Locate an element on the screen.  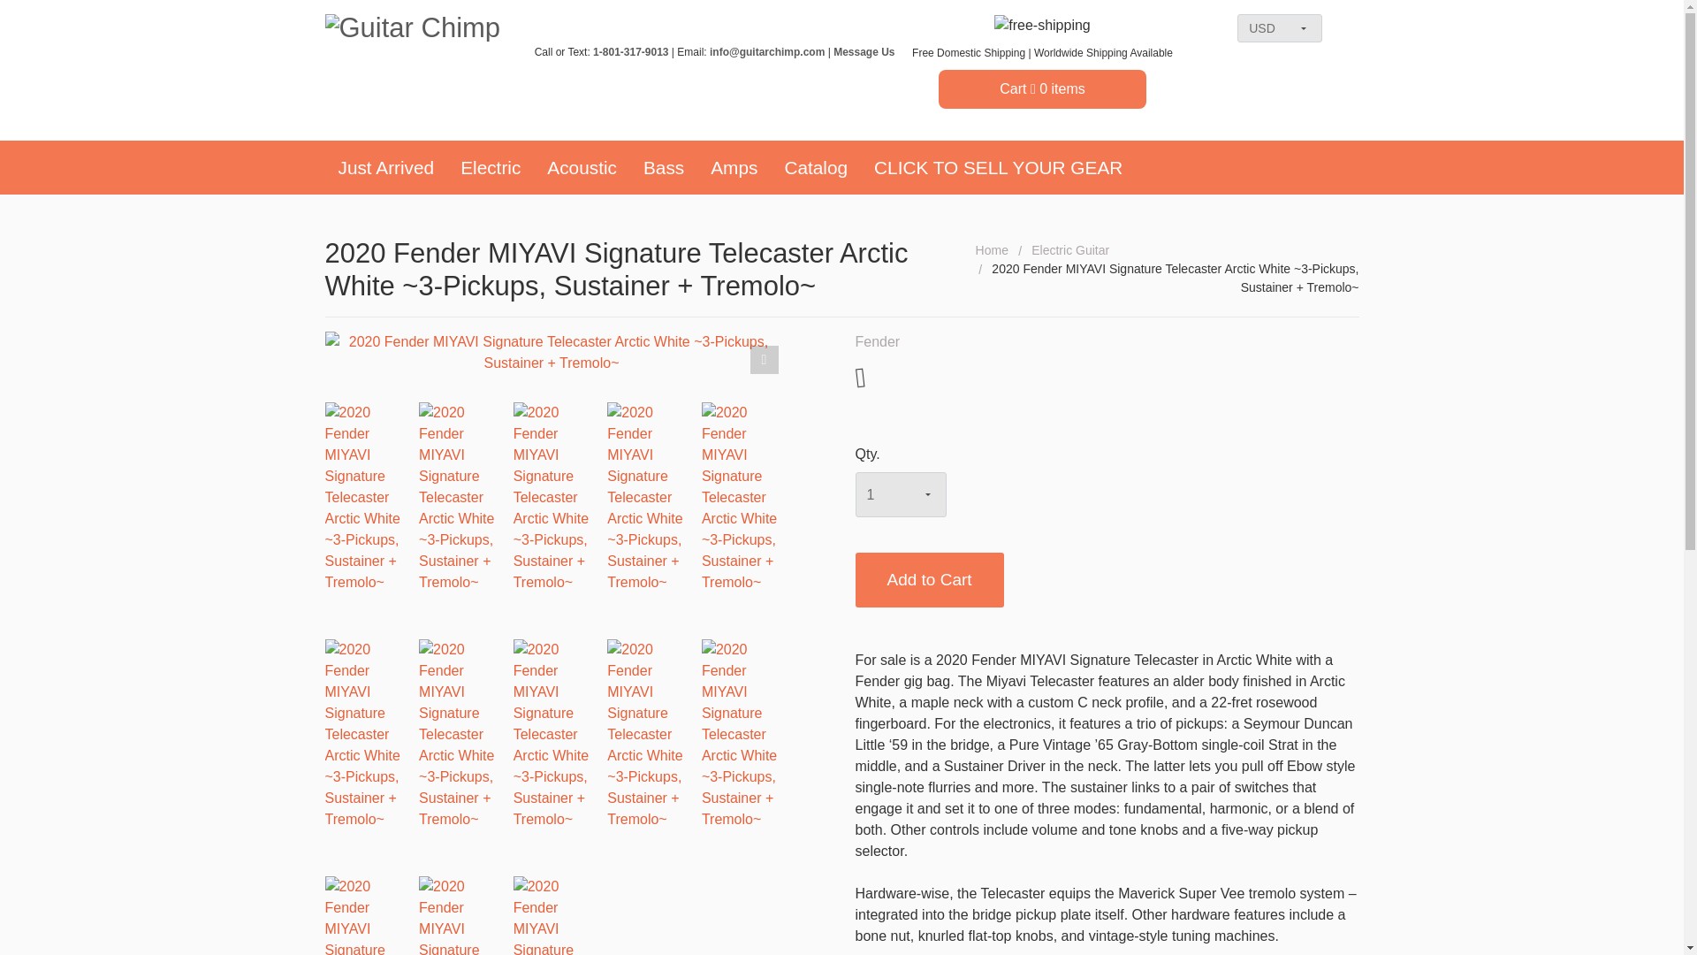
Electric is located at coordinates (491, 167).